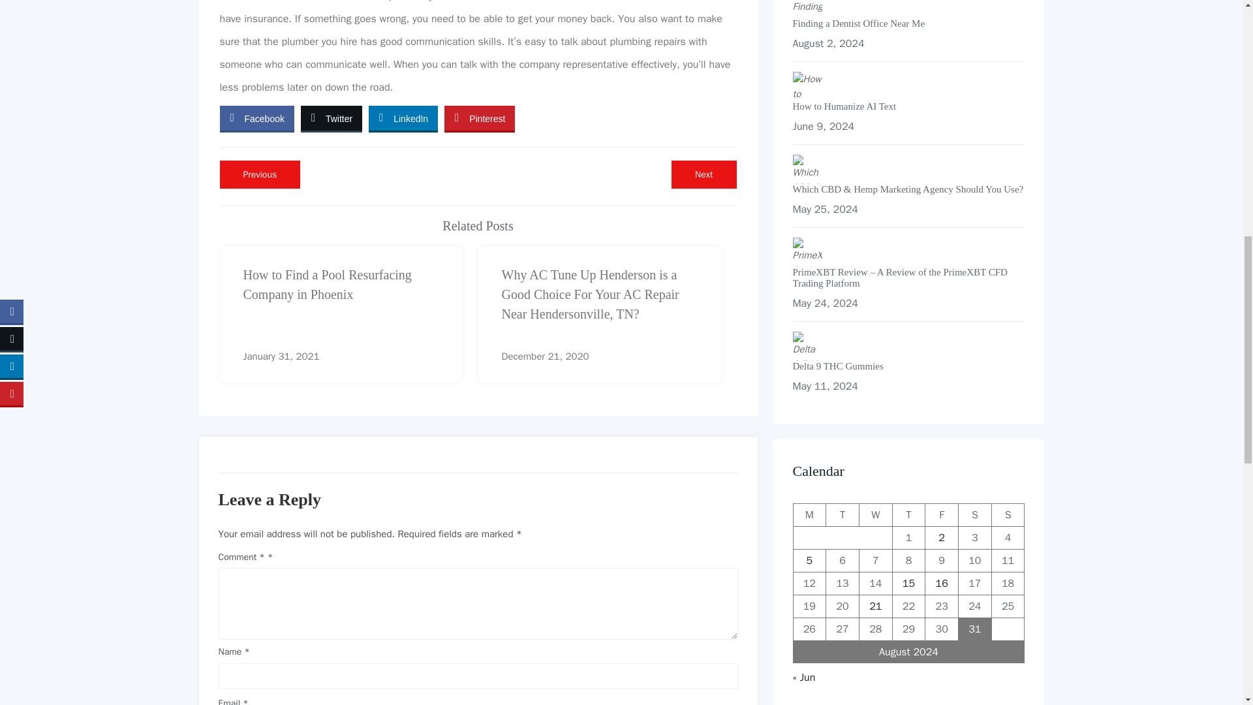  What do you see at coordinates (1008, 514) in the screenshot?
I see `Finding a Dentist Office Near Me` at bounding box center [1008, 514].